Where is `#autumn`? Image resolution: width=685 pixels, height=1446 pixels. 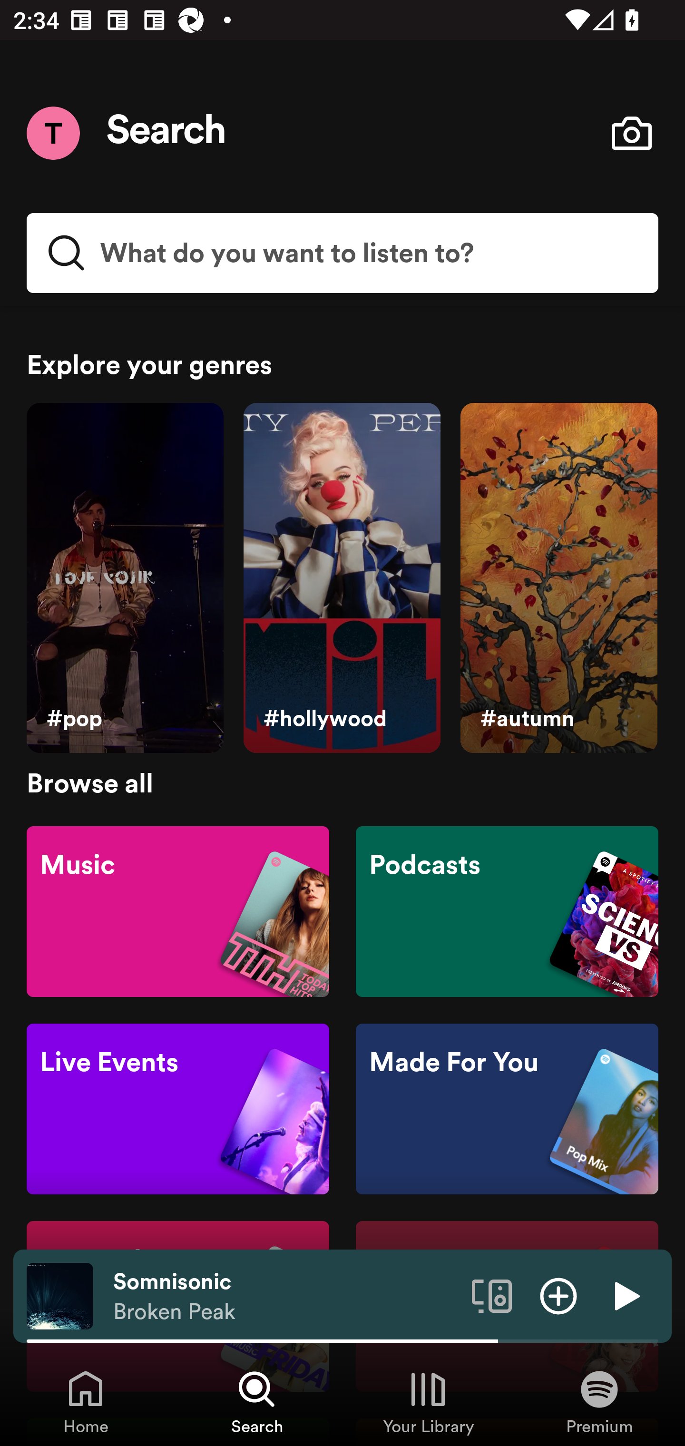 #autumn is located at coordinates (558, 578).